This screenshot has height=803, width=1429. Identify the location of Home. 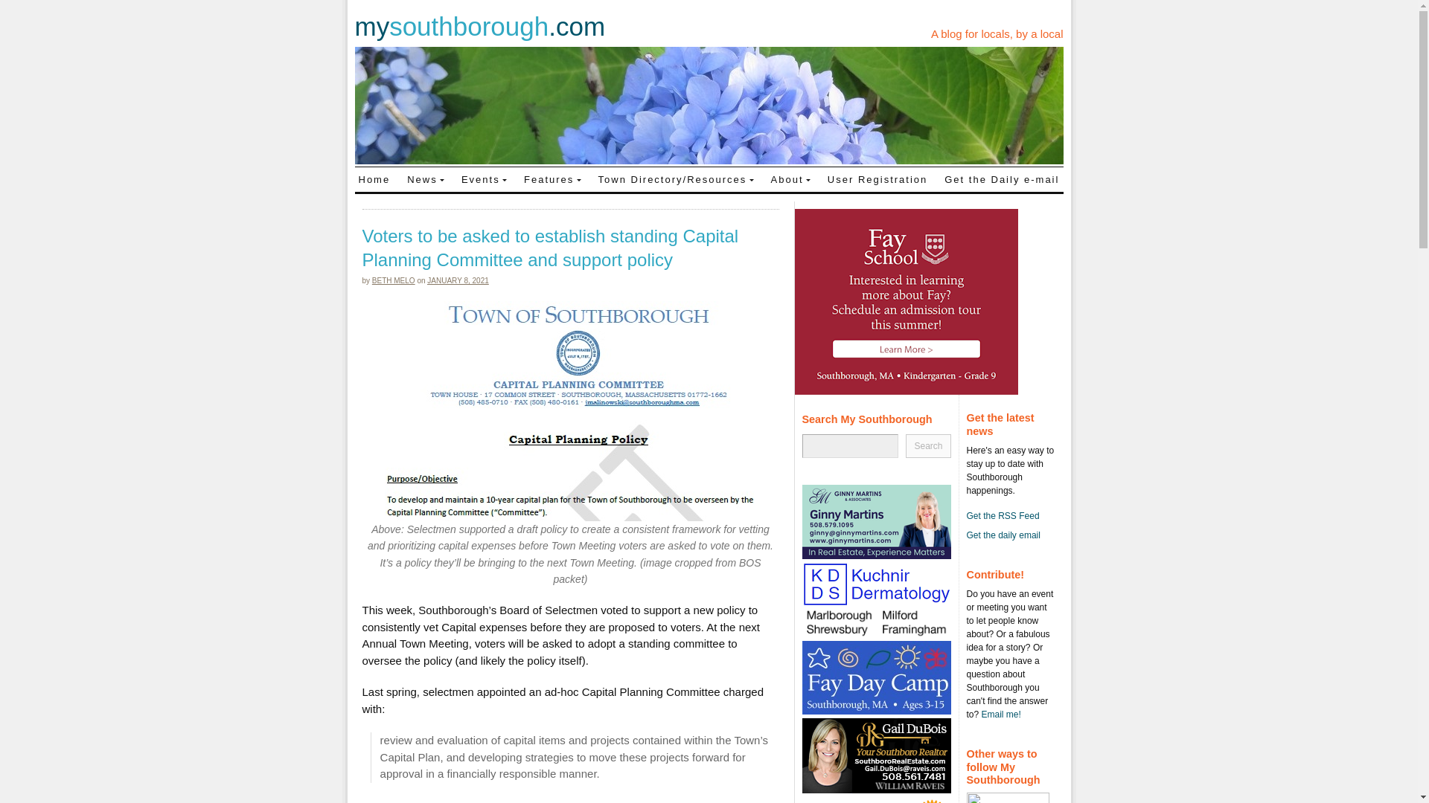
(374, 178).